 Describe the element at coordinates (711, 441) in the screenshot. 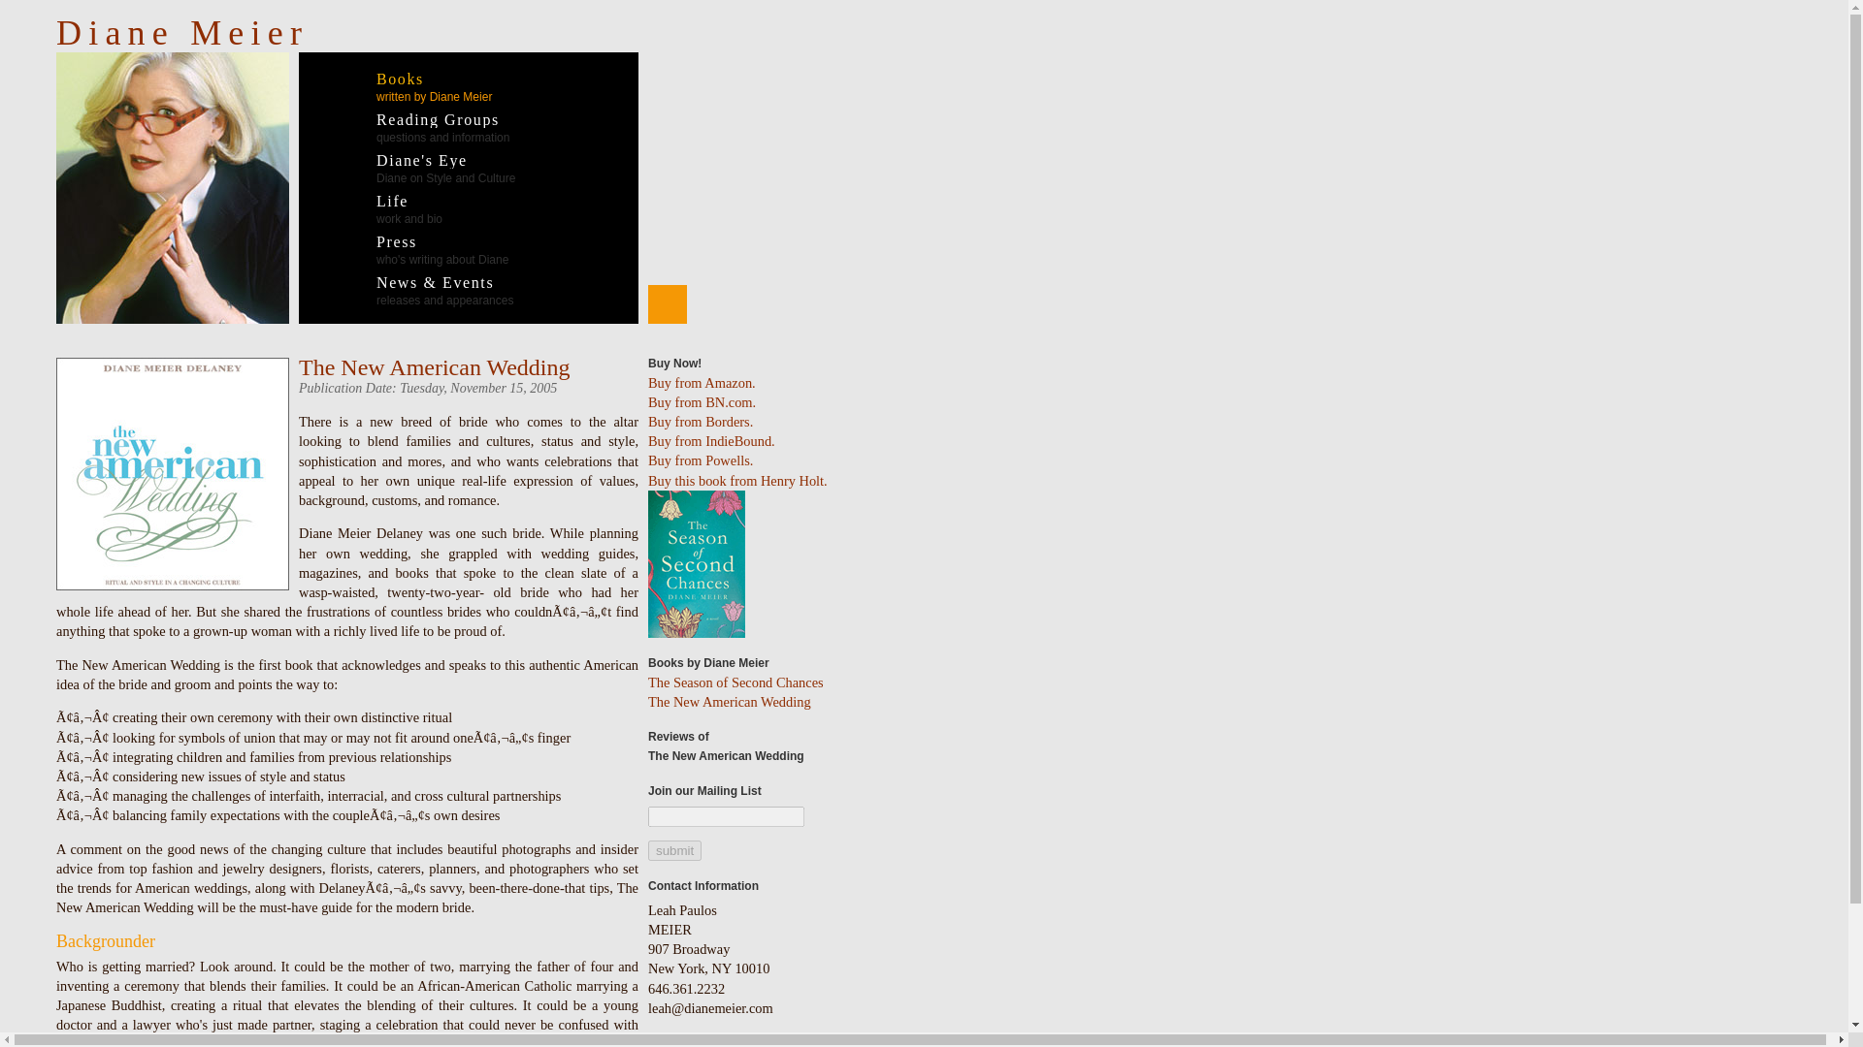

I see `submit` at that location.